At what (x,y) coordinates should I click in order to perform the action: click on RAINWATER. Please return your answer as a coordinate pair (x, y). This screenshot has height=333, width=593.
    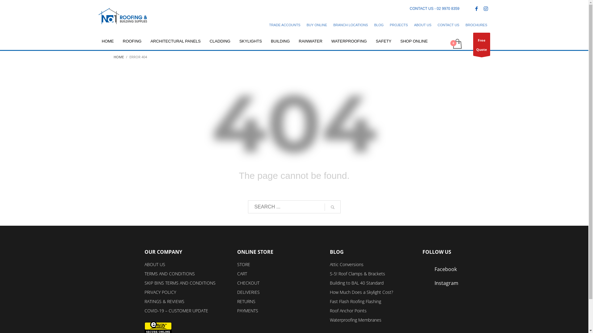
    Looking at the image, I should click on (311, 41).